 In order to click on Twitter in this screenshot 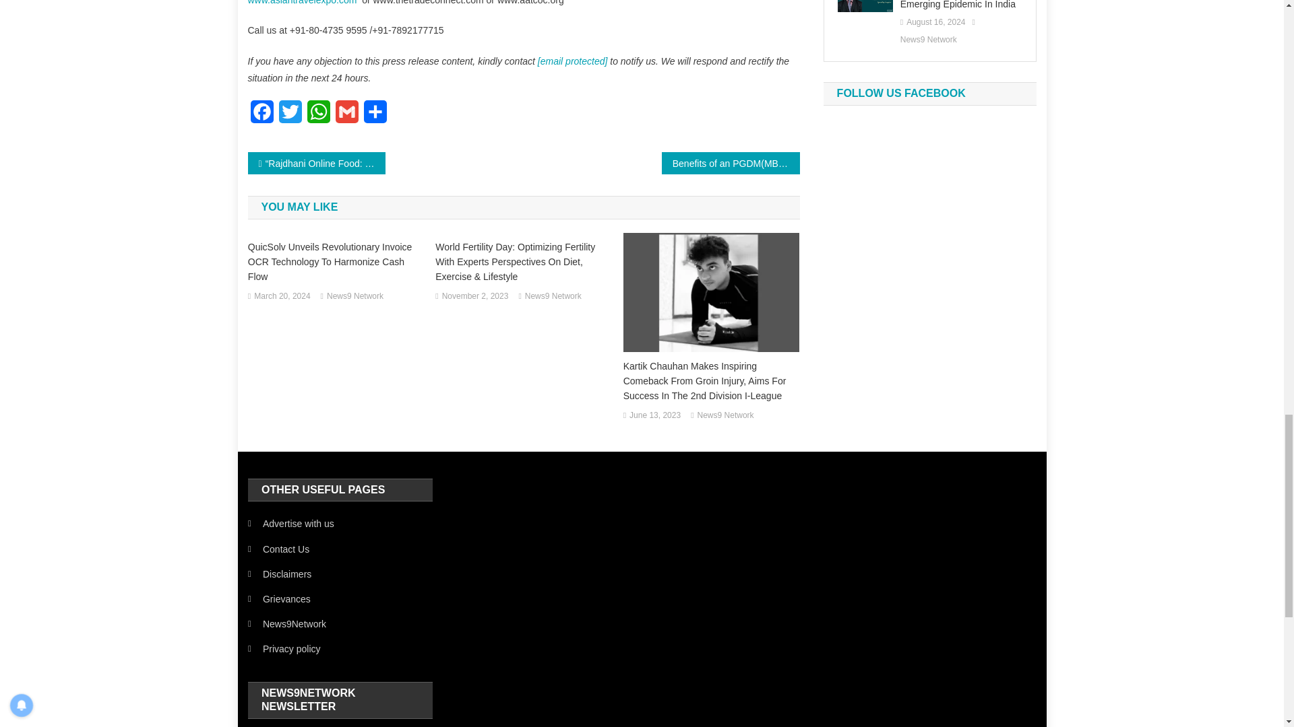, I will do `click(290, 116)`.